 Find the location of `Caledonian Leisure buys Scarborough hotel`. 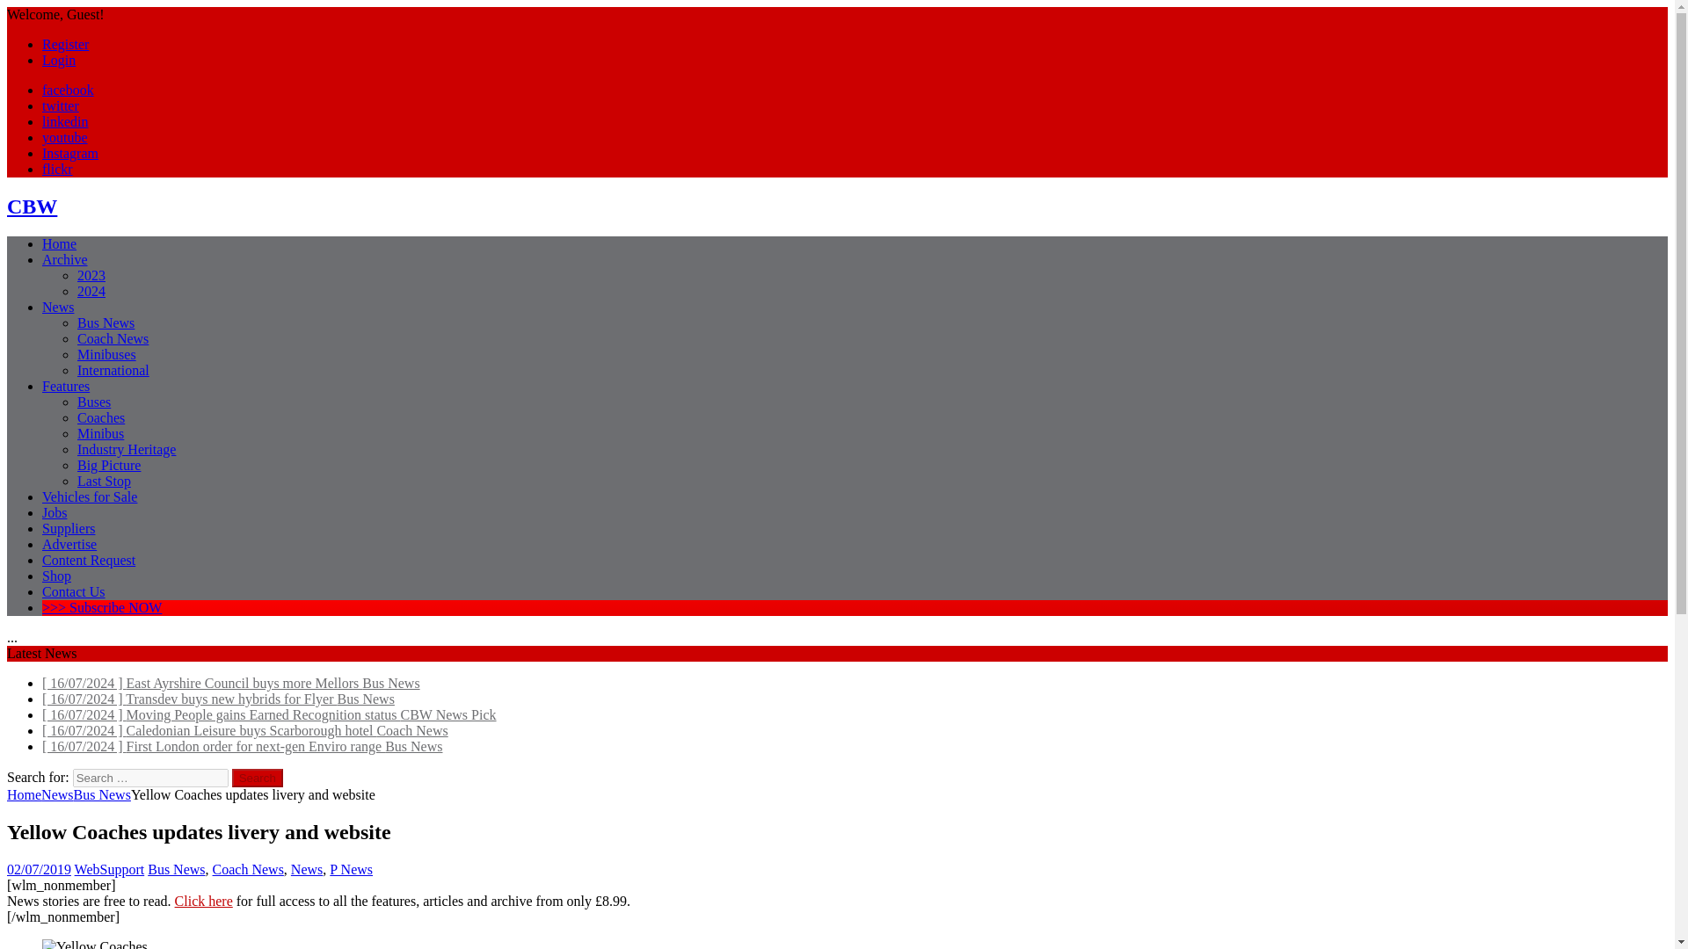

Caledonian Leisure buys Scarborough hotel is located at coordinates (245, 730).